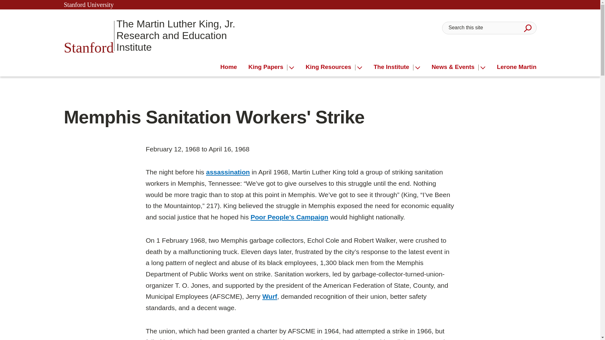 The width and height of the screenshot is (605, 340). What do you see at coordinates (330, 67) in the screenshot?
I see `King Resources` at bounding box center [330, 67].